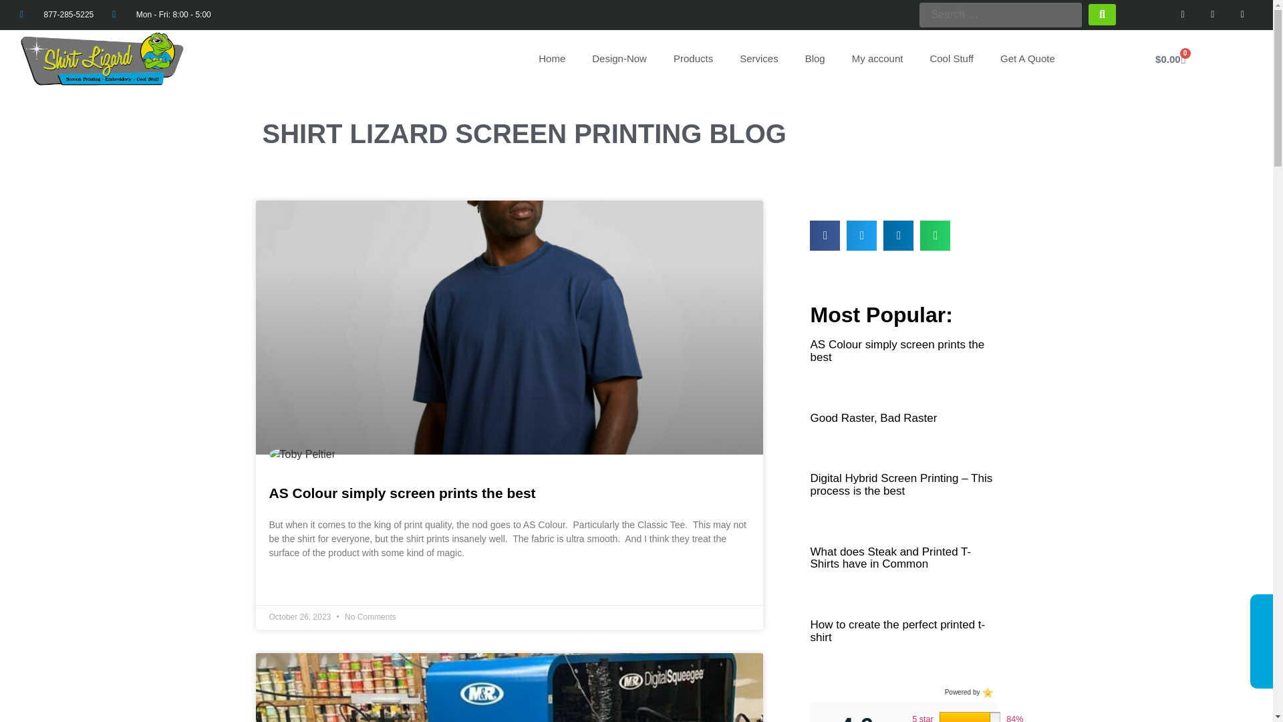  I want to click on Services, so click(758, 59).